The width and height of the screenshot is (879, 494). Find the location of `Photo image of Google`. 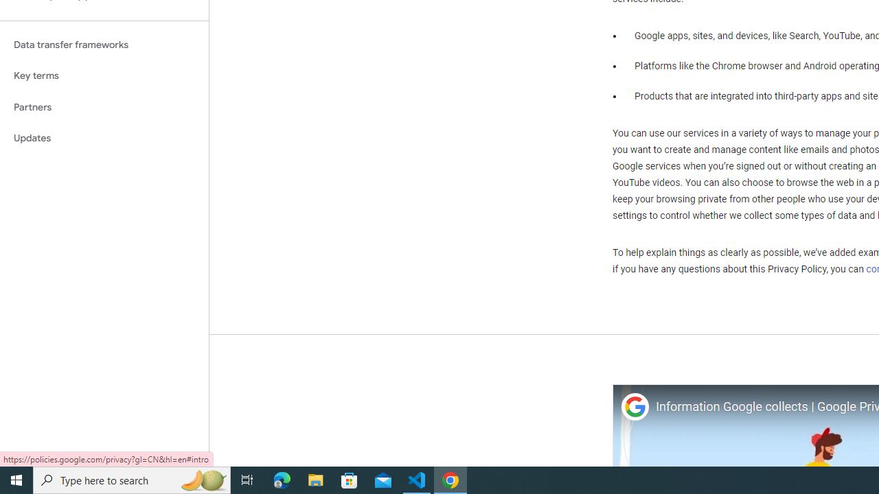

Photo image of Google is located at coordinates (635, 408).